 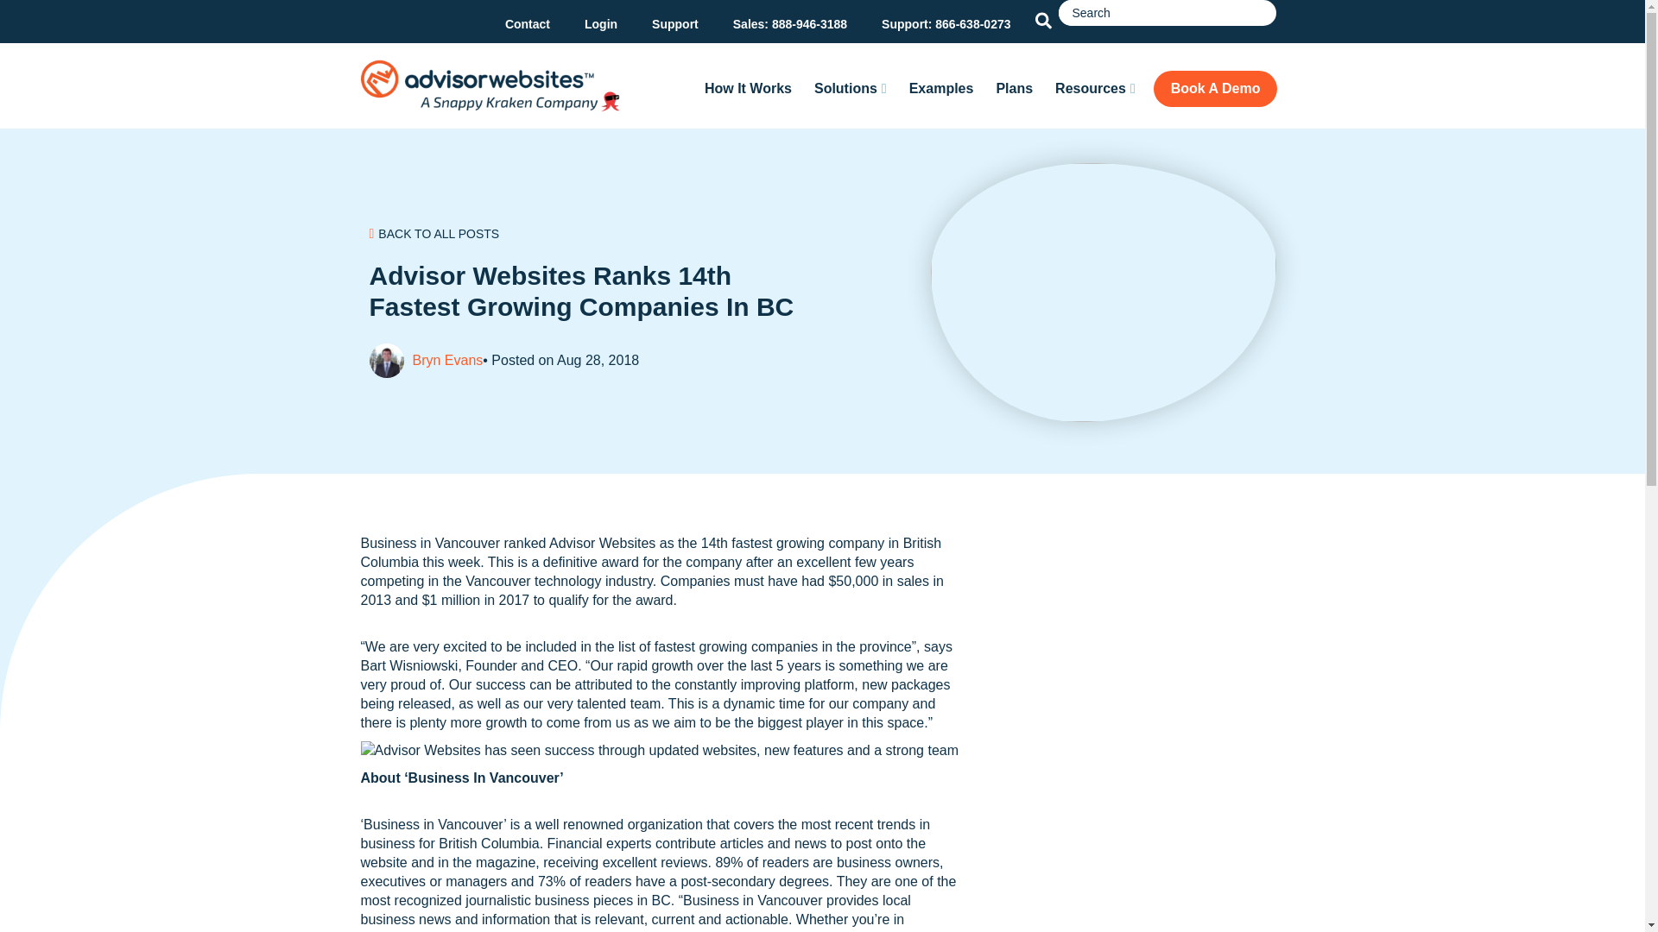 I want to click on Examples, so click(x=941, y=89).